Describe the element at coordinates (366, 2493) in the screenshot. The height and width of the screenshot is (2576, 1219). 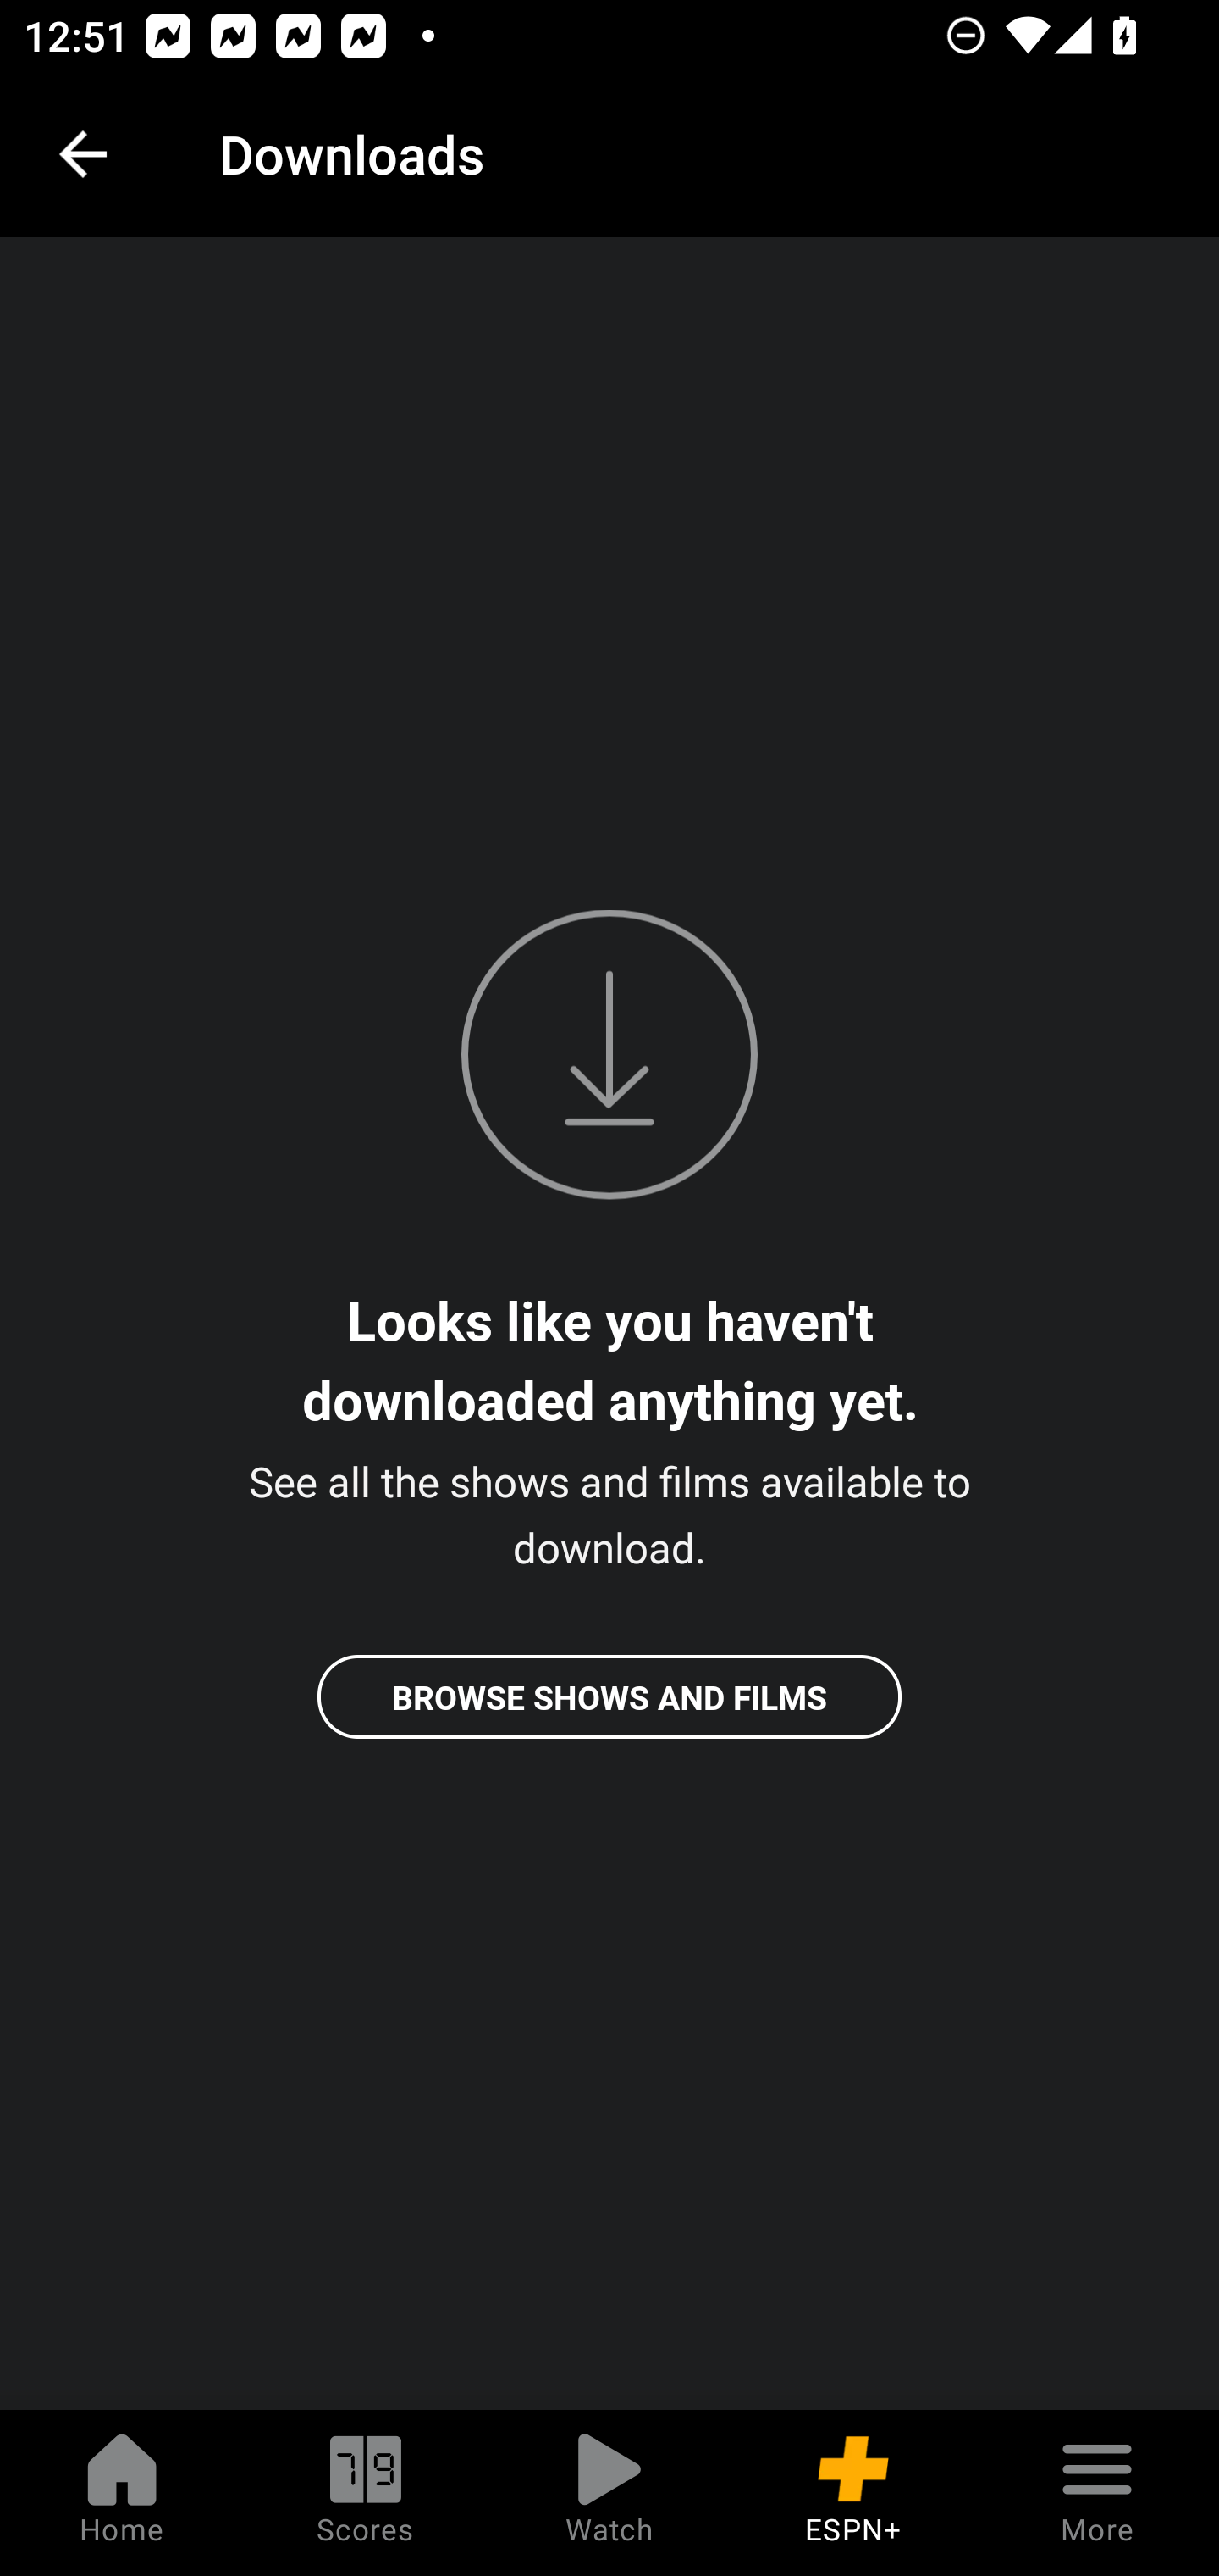
I see `Scores` at that location.